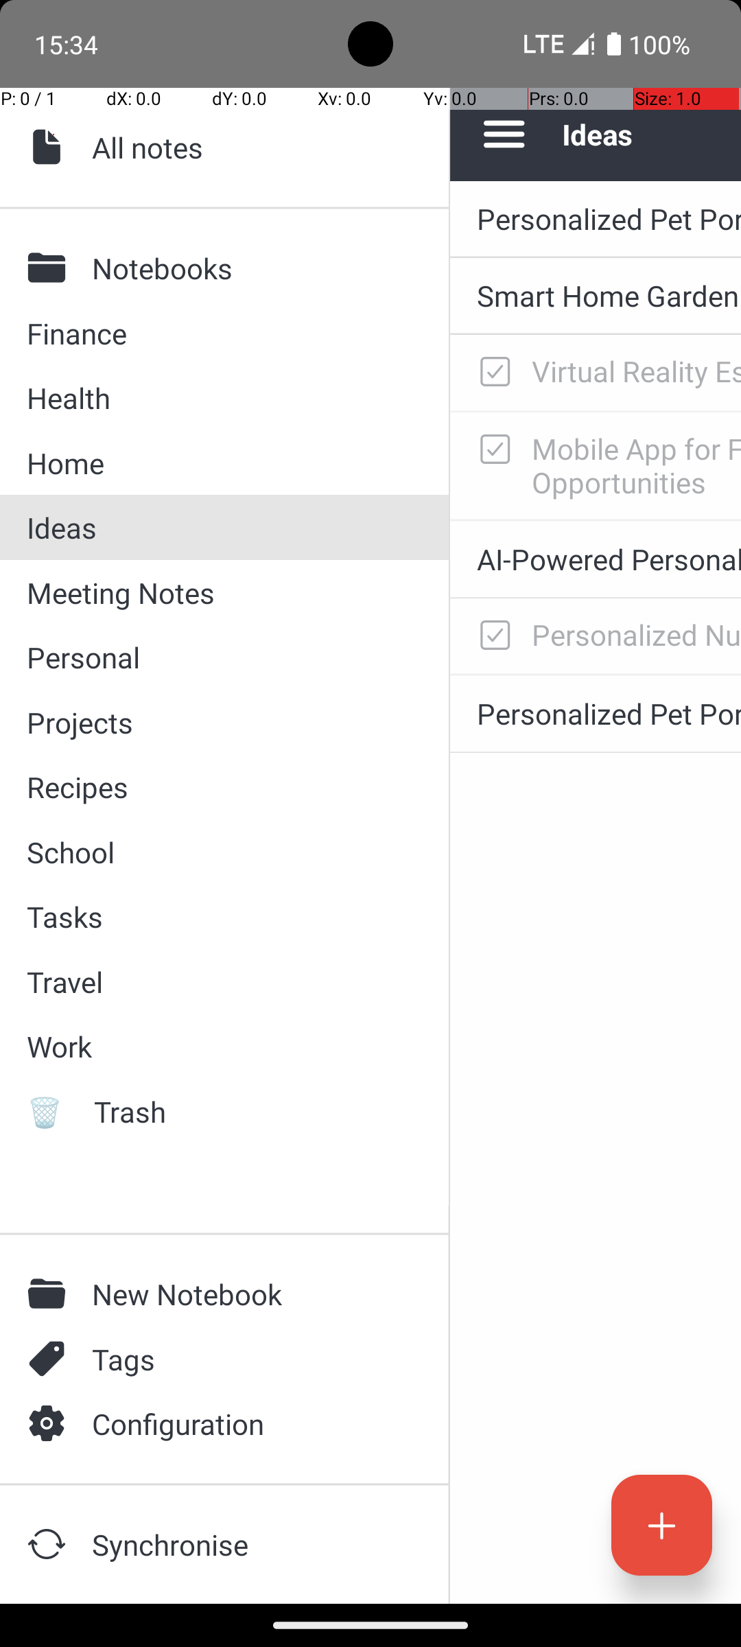  I want to click on to-do: Virtual Reality Escape Room, so click(491, 373).